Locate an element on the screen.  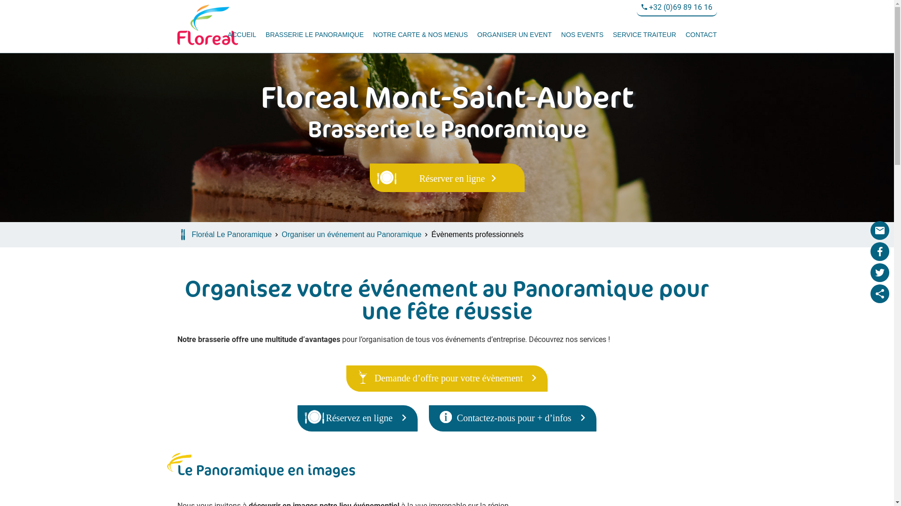
Partager ce contenu is located at coordinates (880, 294).